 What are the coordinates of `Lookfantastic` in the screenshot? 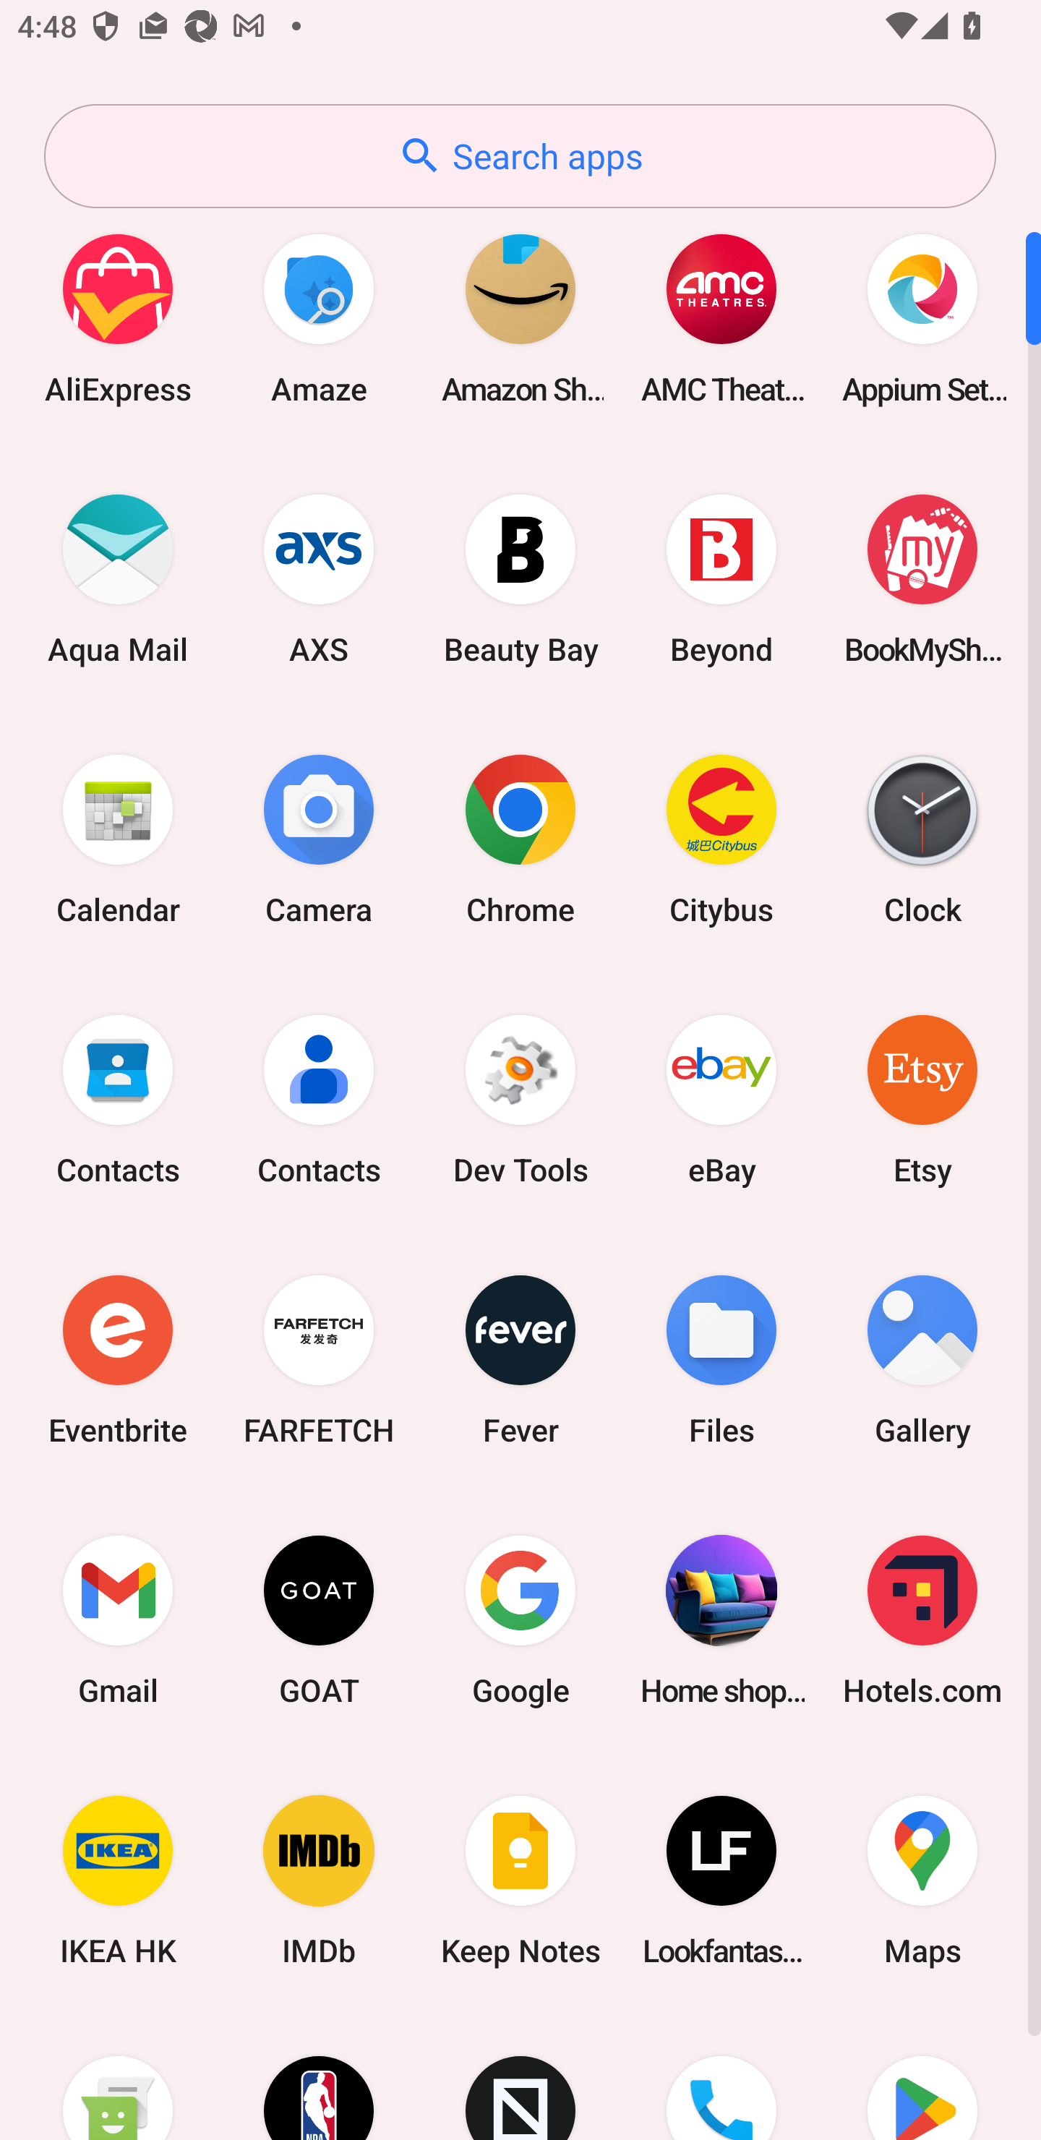 It's located at (721, 1881).